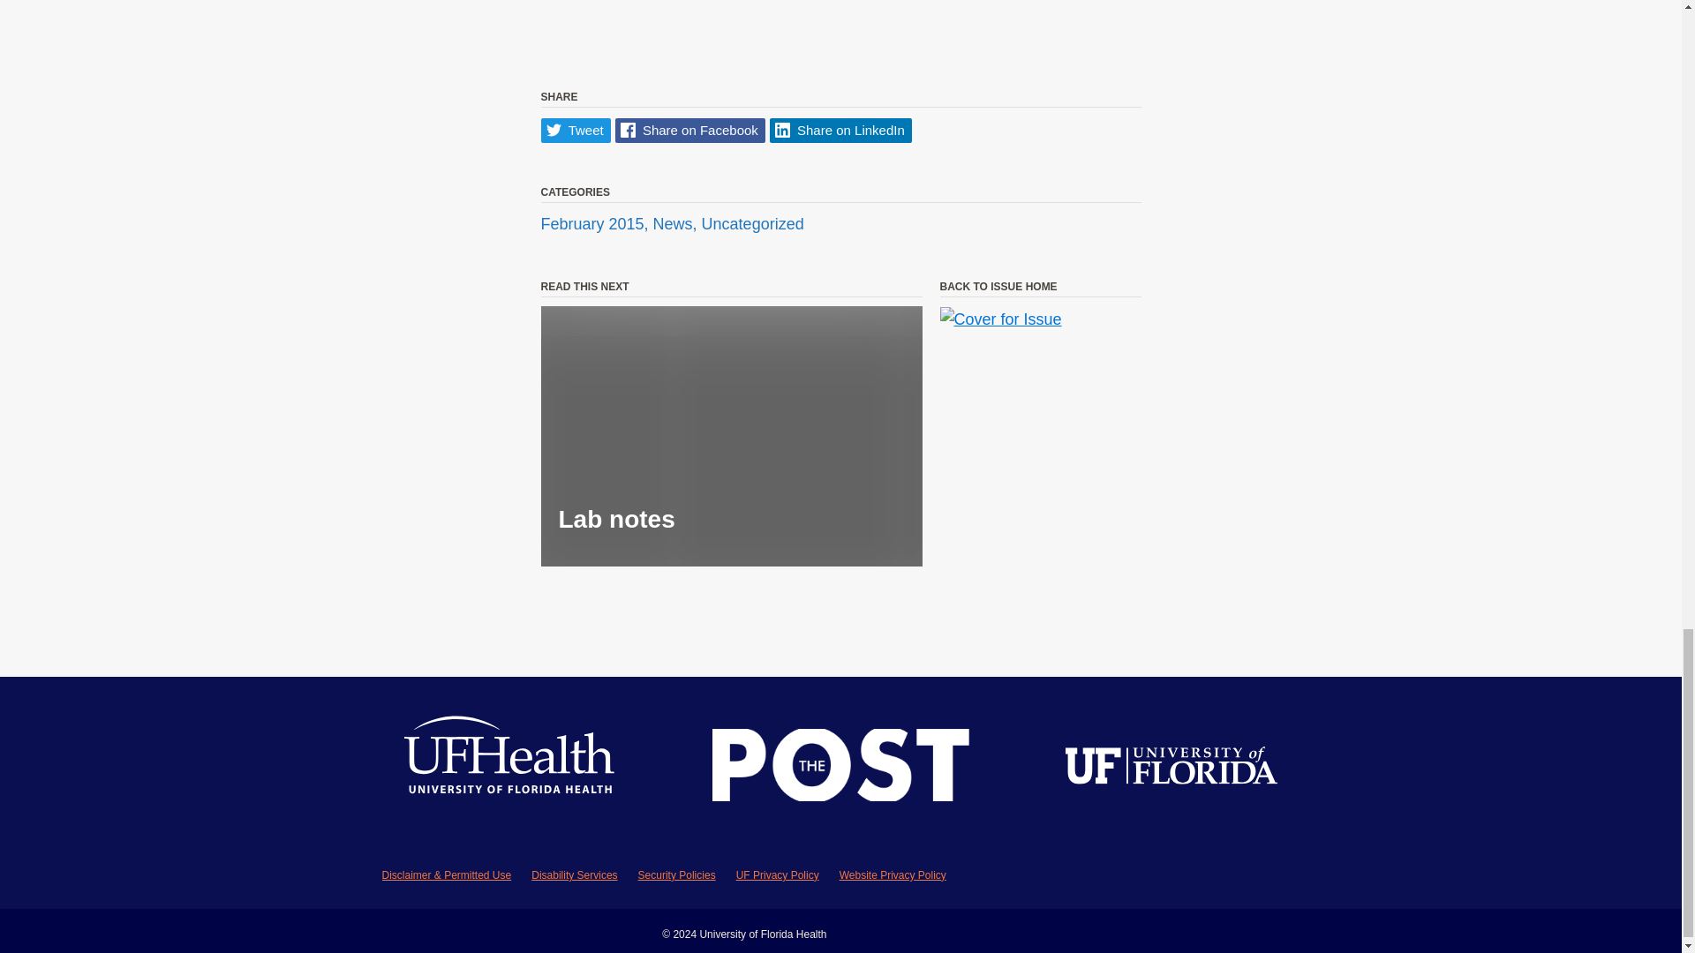 This screenshot has height=953, width=1695. I want to click on Security Policies, so click(676, 875).